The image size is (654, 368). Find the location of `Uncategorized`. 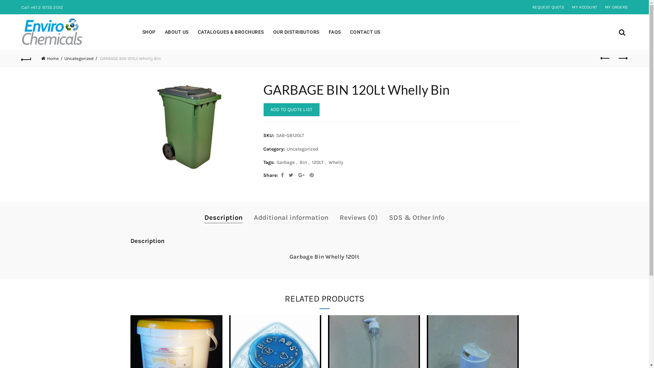

Uncategorized is located at coordinates (81, 59).